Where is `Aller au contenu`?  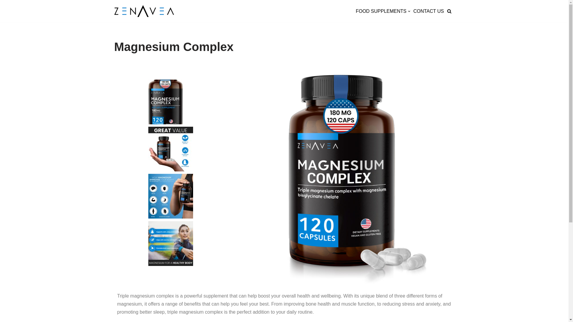 Aller au contenu is located at coordinates (4, 13).